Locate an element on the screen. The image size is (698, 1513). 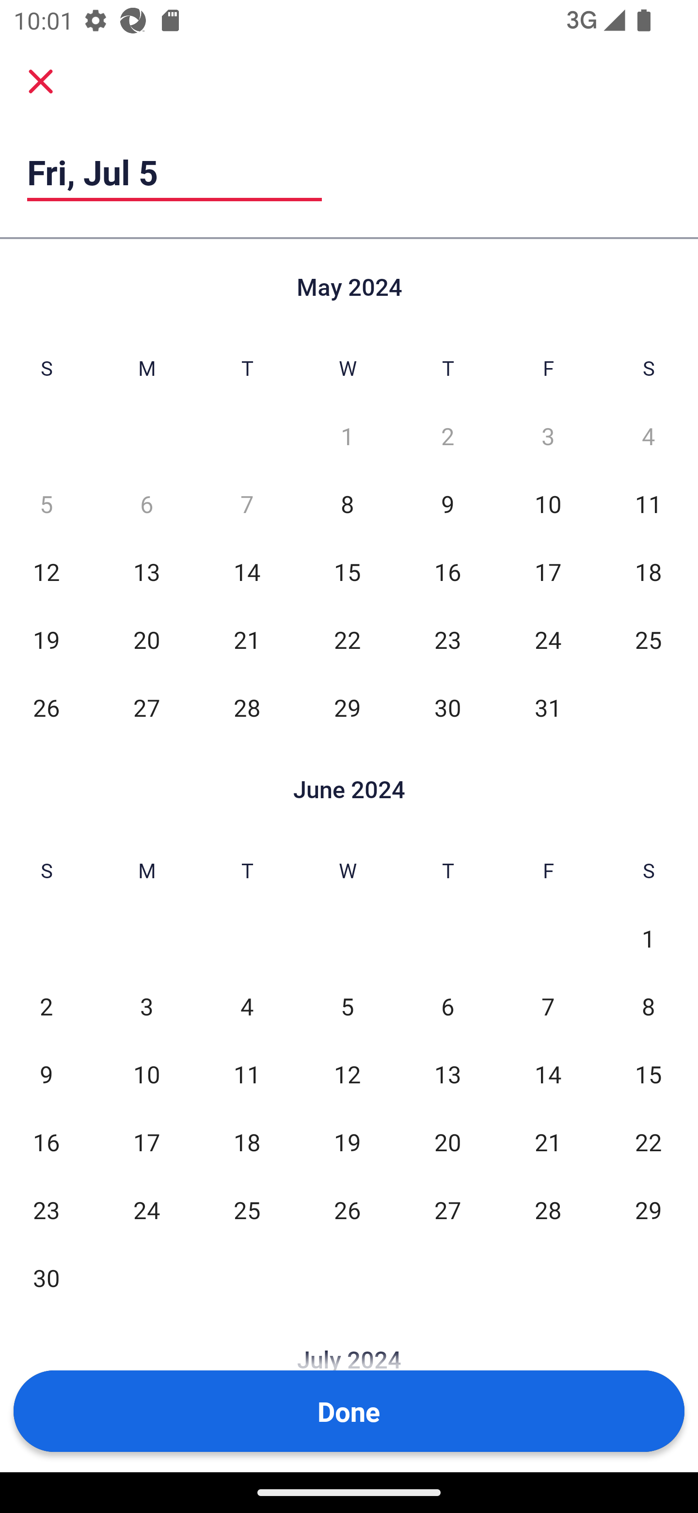
6 Mon, May 6, Not Selected is located at coordinates (146, 503).